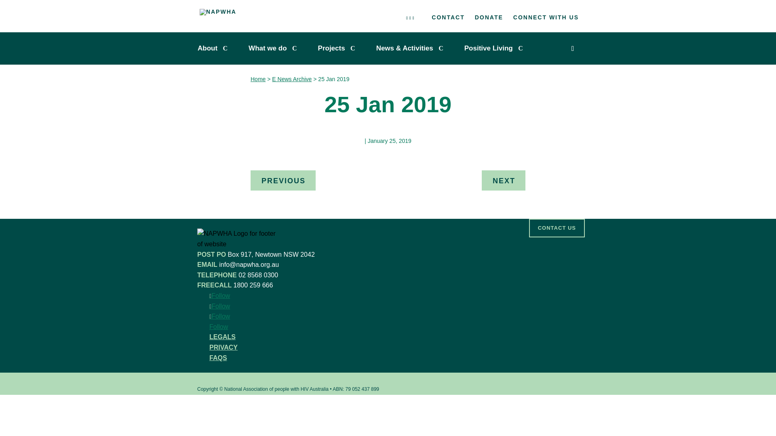 The height and width of the screenshot is (436, 776). Describe the element at coordinates (496, 48) in the screenshot. I see `Positive Living` at that location.